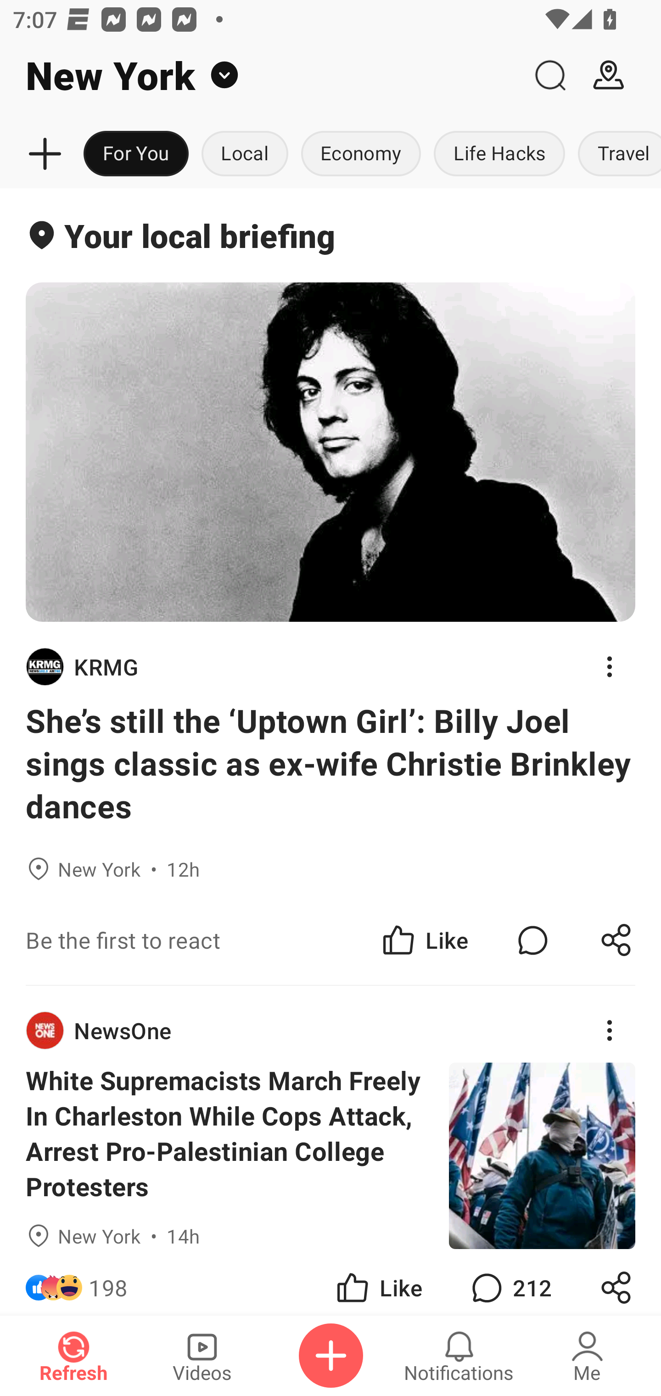 This screenshot has width=661, height=1396. What do you see at coordinates (108, 1282) in the screenshot?
I see `198` at bounding box center [108, 1282].